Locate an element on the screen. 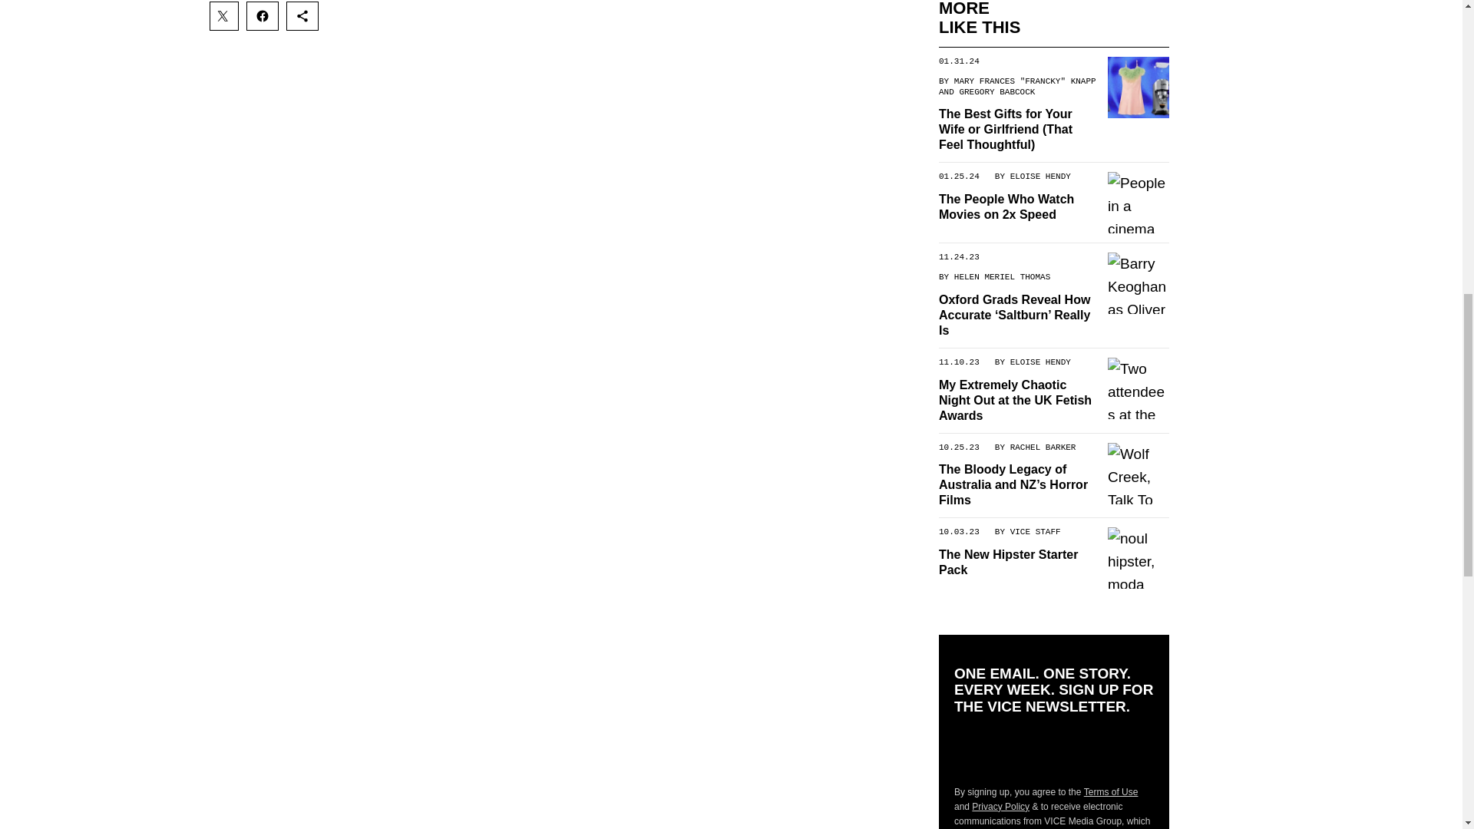 The height and width of the screenshot is (829, 1474). Newsletter Signup Form is located at coordinates (1053, 750).